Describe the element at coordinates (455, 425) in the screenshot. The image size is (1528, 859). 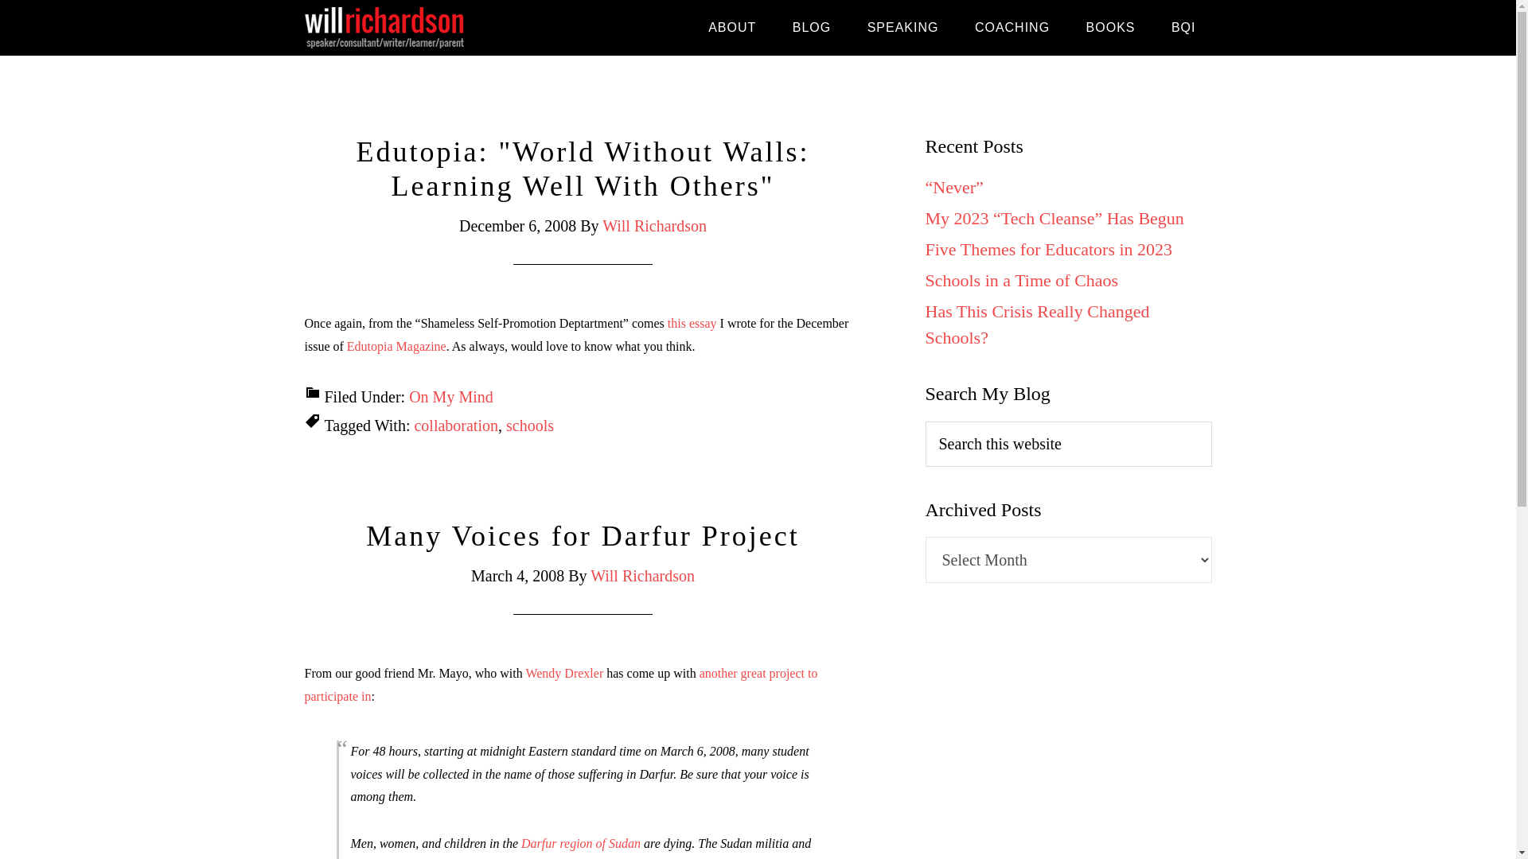
I see `collaboration` at that location.